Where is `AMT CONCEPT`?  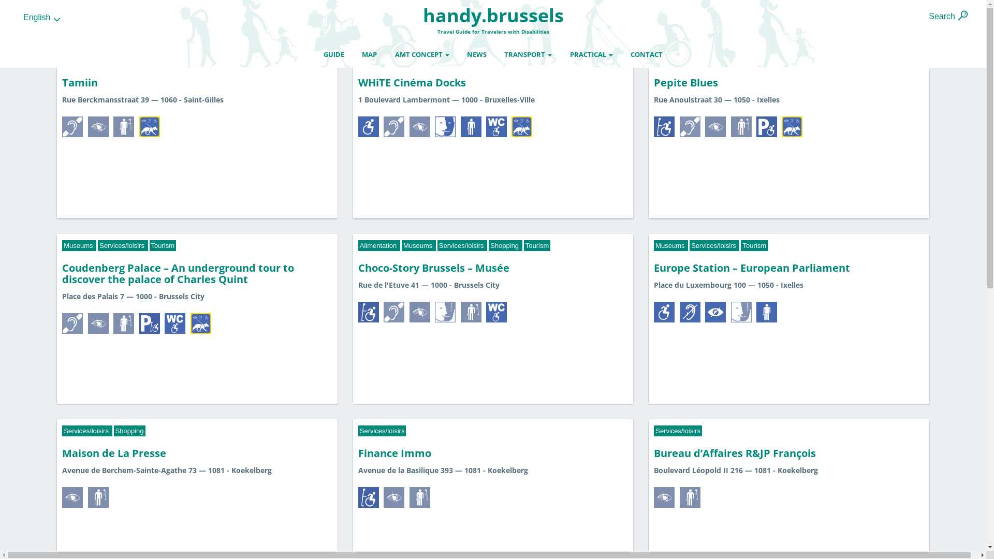
AMT CONCEPT is located at coordinates (422, 54).